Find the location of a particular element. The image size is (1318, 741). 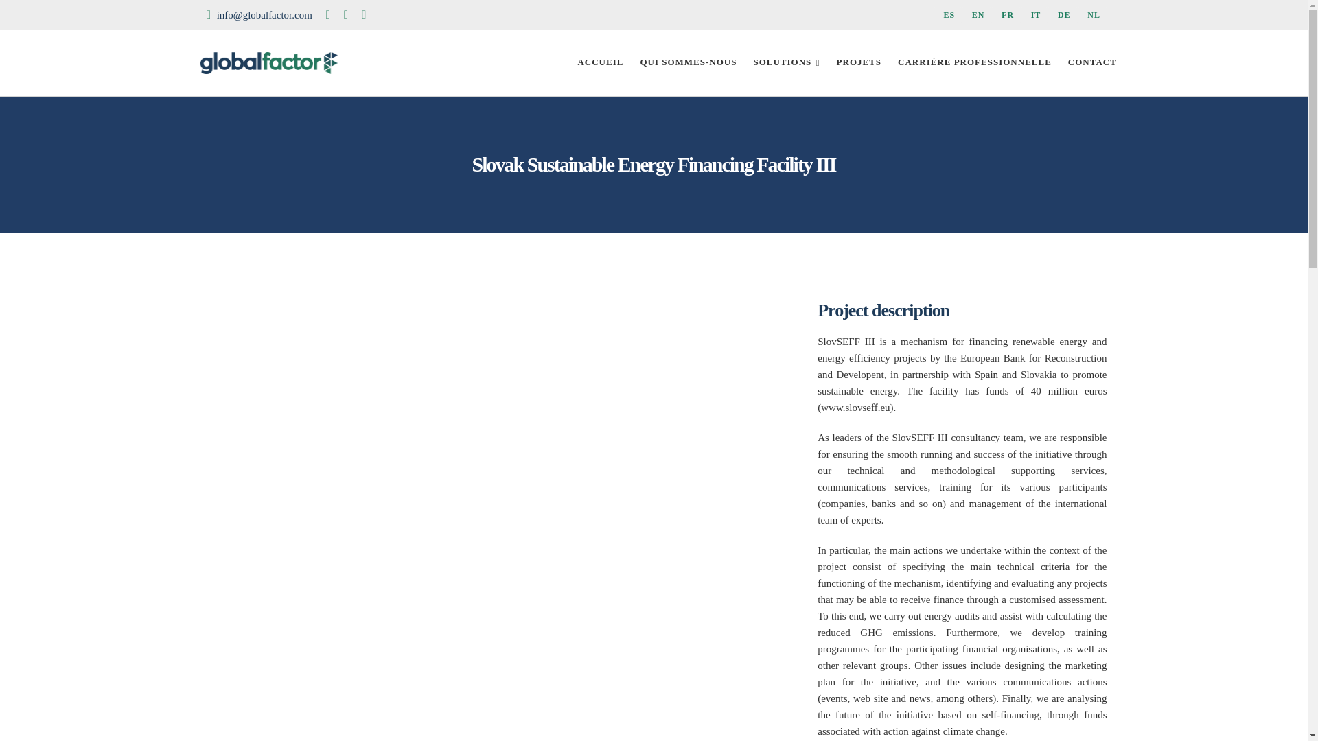

ACCUEIL is located at coordinates (600, 63).